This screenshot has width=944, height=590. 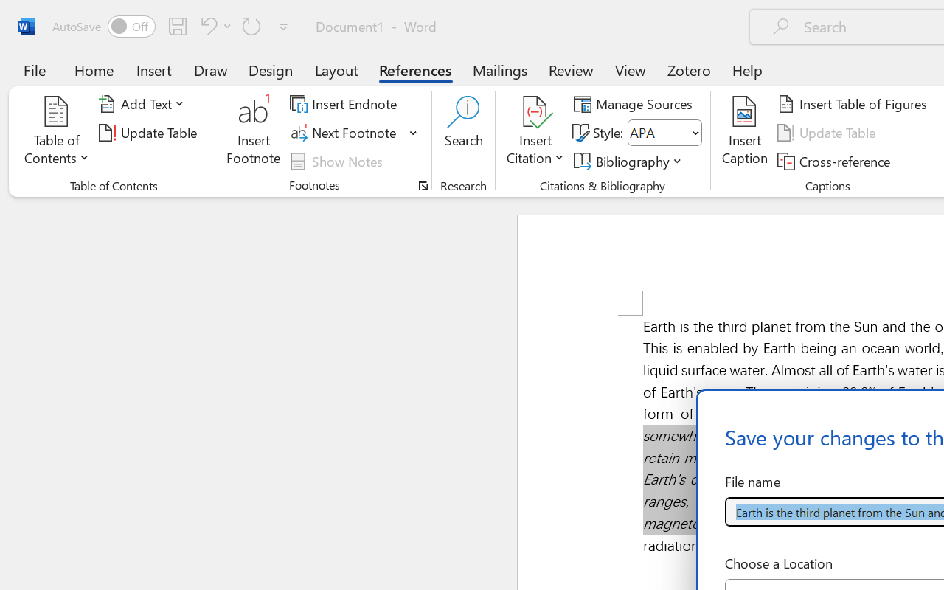 I want to click on Undo Italic, so click(x=214, y=26).